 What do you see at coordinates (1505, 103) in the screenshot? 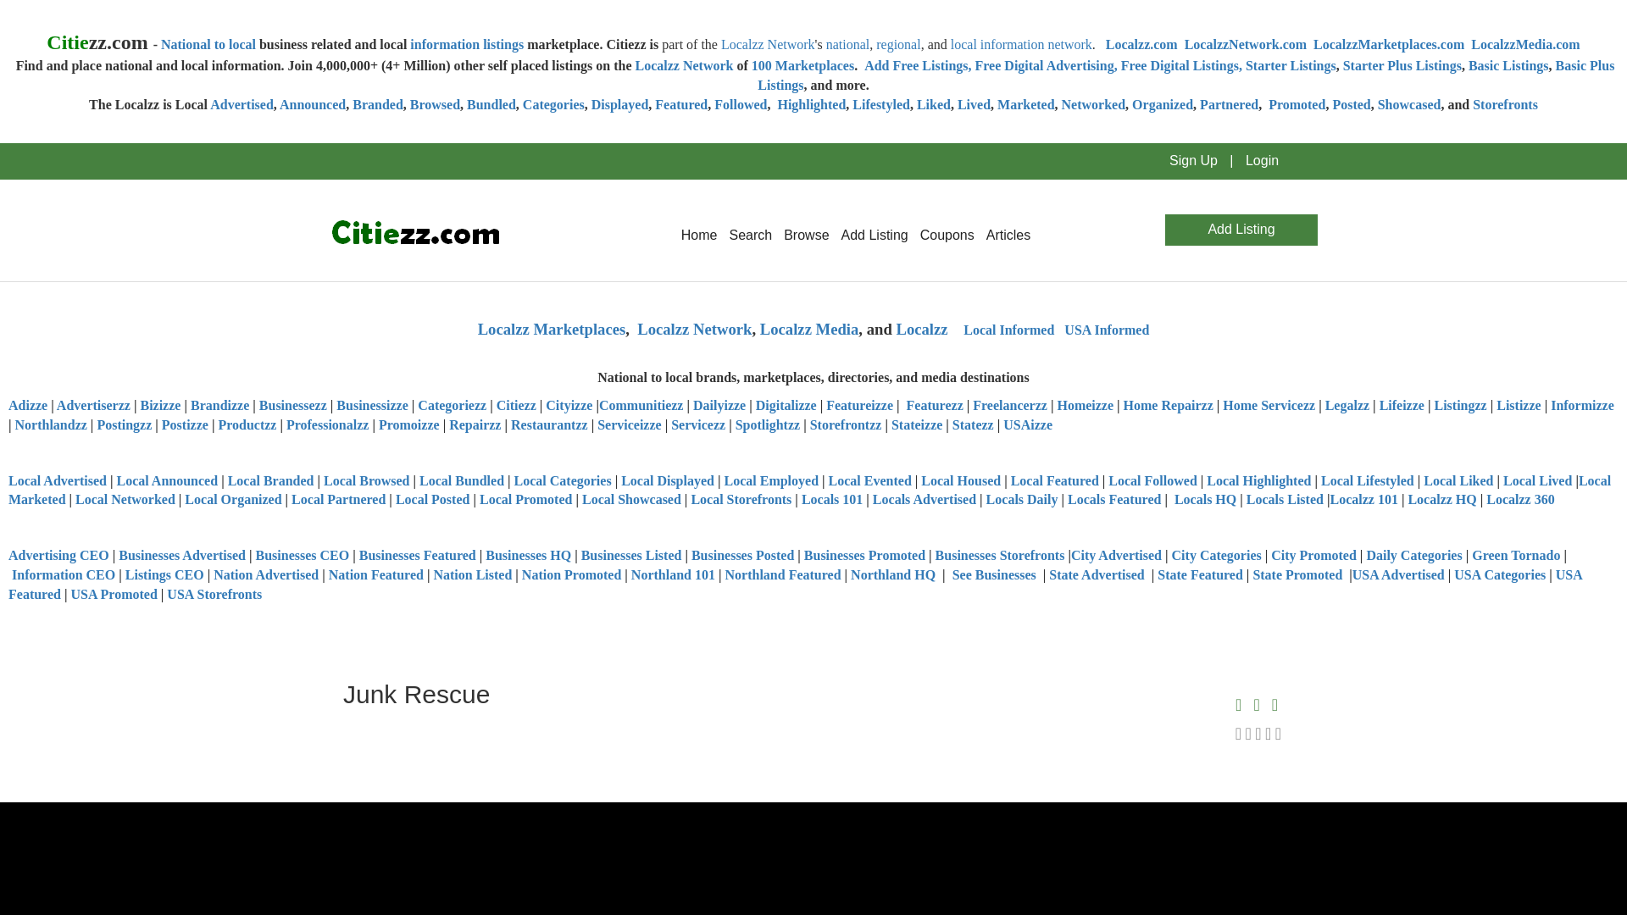
I see `Storefronts` at bounding box center [1505, 103].